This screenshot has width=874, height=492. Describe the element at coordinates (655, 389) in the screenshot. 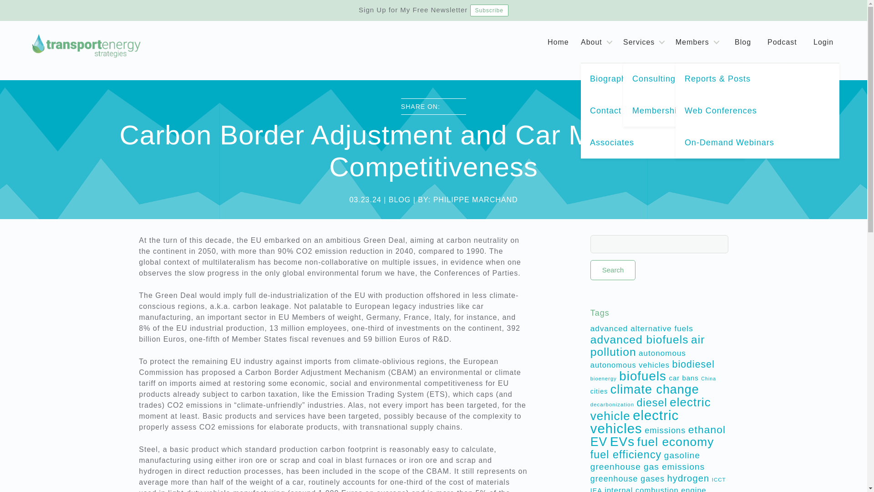

I see `climate change` at that location.